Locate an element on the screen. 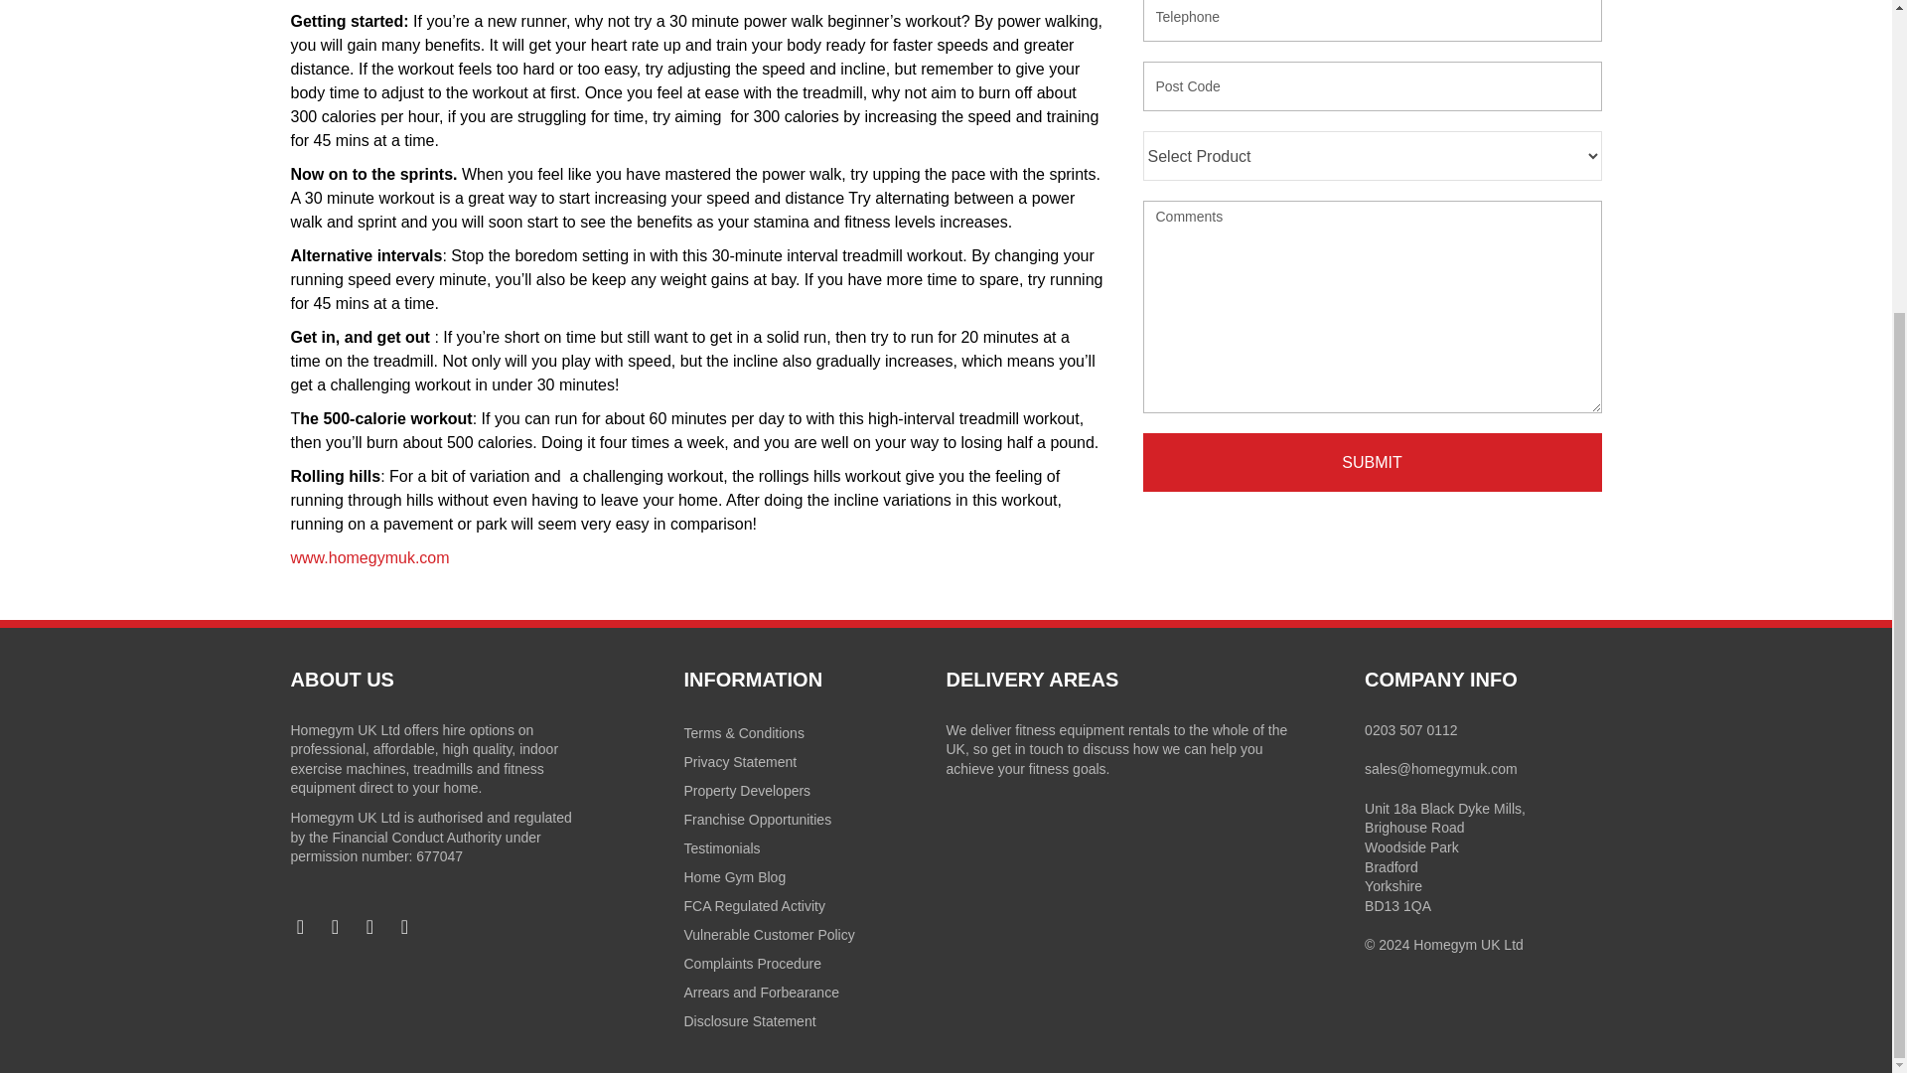  www.homegymuk.com is located at coordinates (368, 557).